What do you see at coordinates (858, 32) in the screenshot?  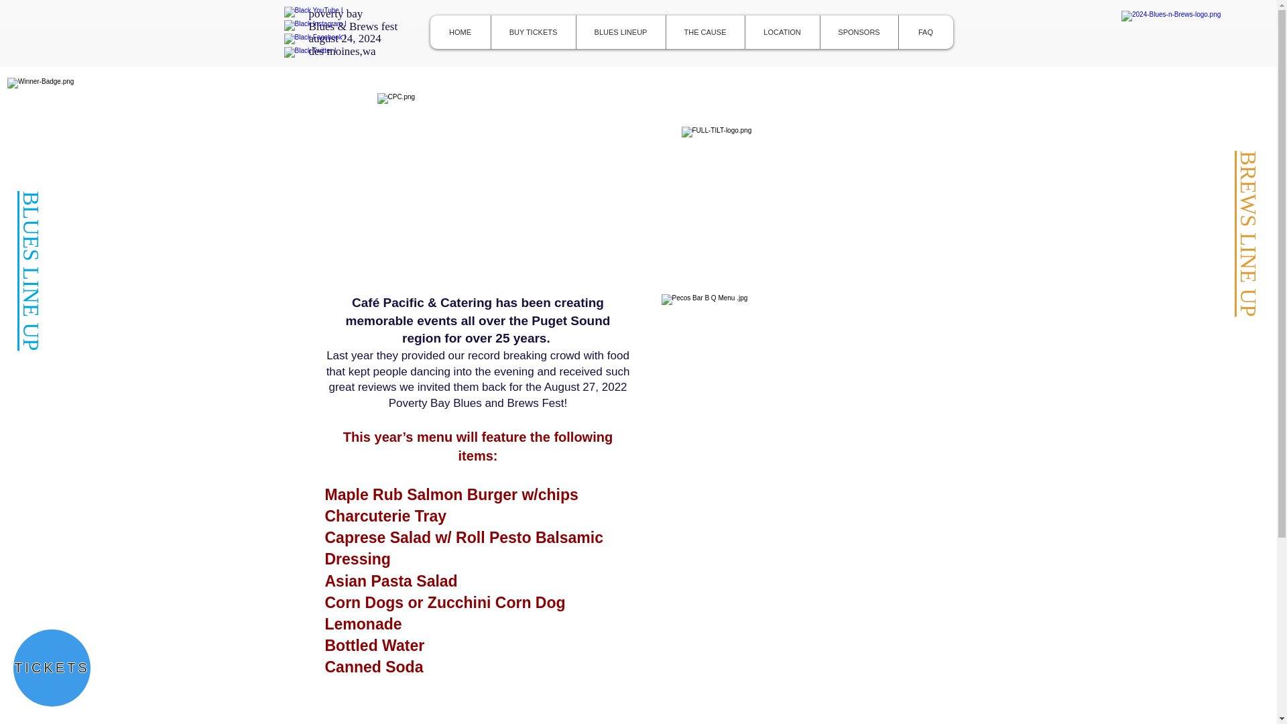 I see `SPONSORS` at bounding box center [858, 32].